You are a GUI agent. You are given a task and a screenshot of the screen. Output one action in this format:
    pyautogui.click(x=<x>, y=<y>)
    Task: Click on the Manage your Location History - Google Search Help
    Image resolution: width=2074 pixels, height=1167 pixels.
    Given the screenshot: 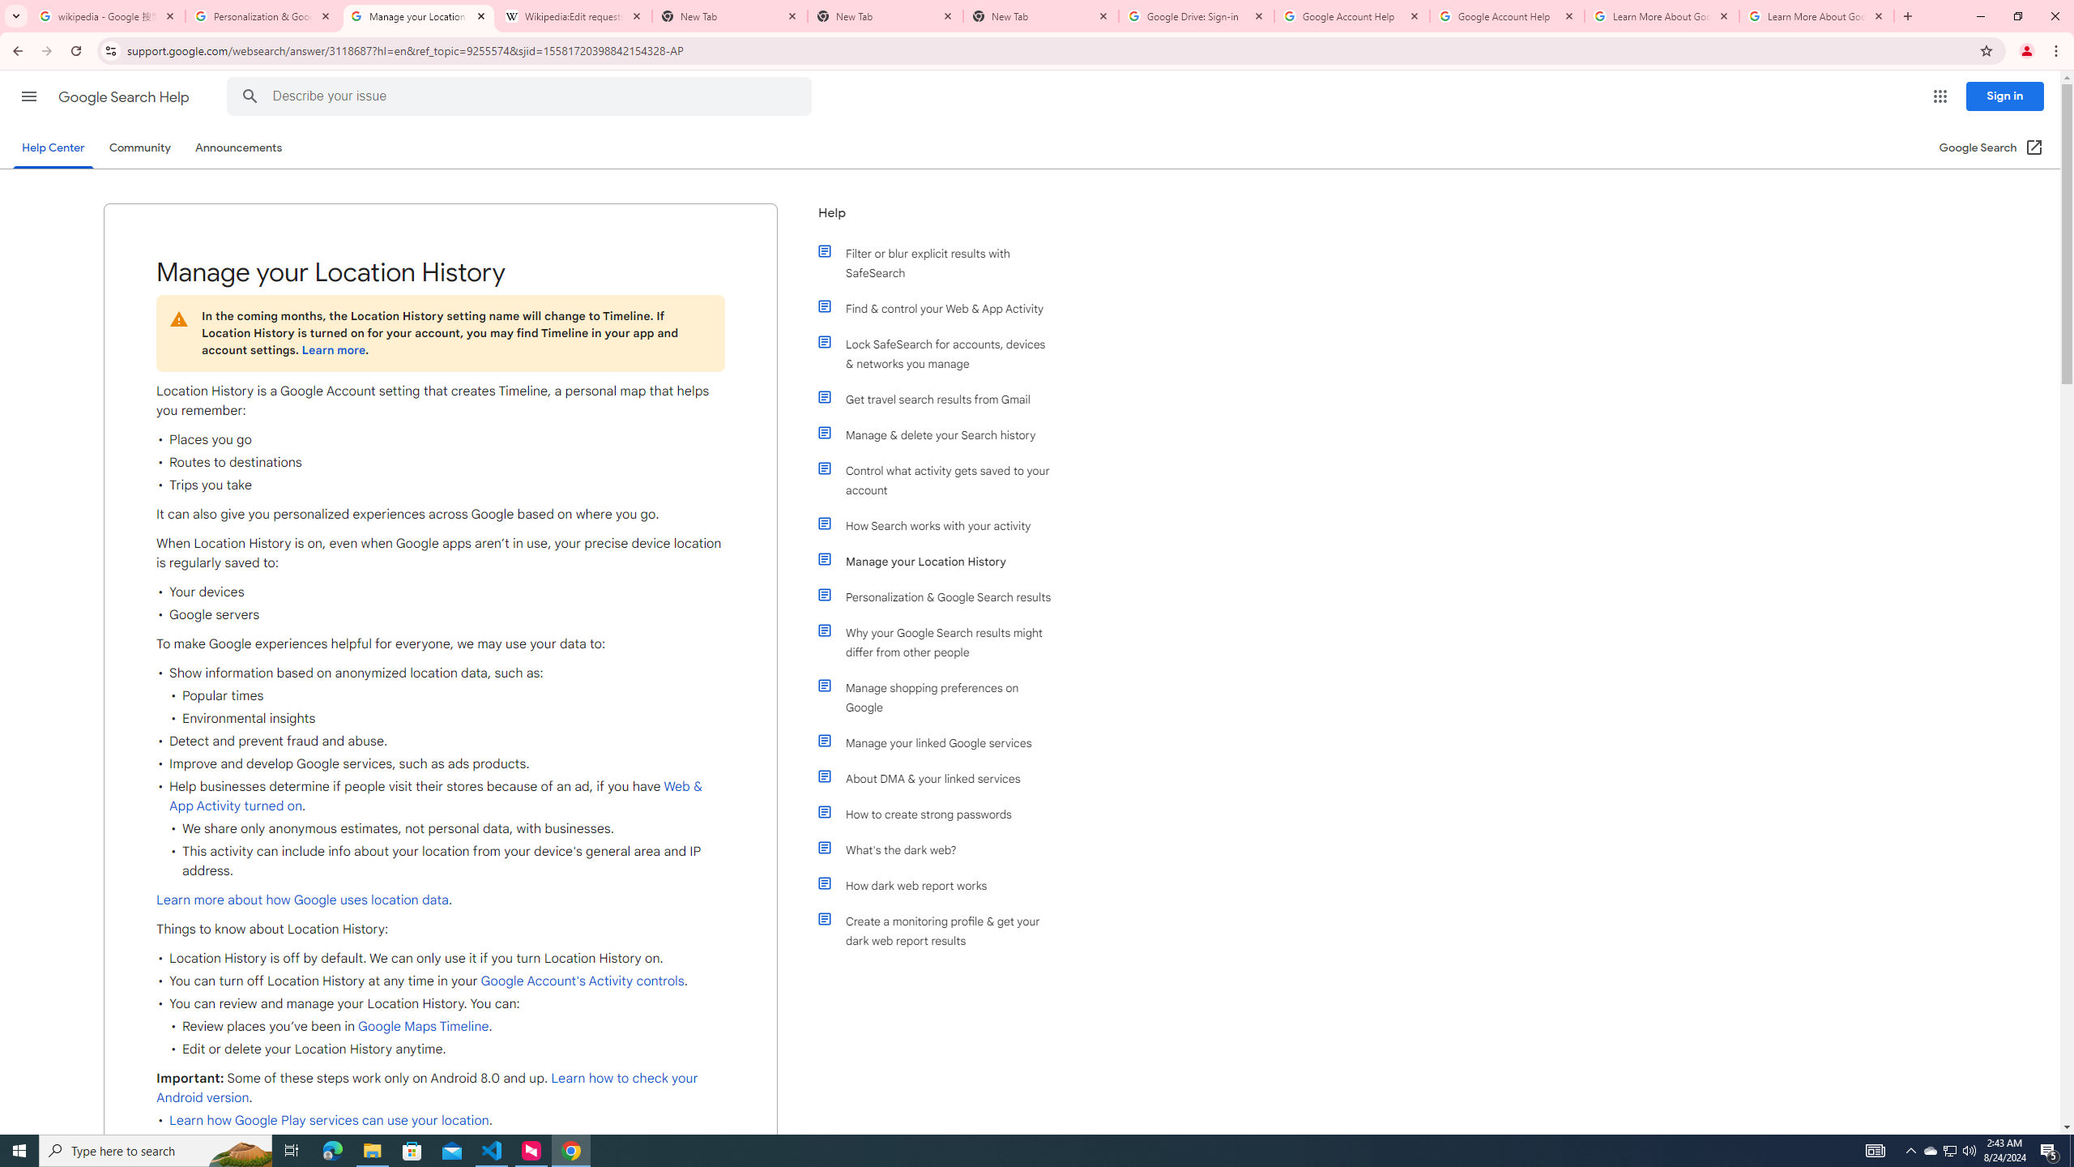 What is the action you would take?
    pyautogui.click(x=419, y=16)
    